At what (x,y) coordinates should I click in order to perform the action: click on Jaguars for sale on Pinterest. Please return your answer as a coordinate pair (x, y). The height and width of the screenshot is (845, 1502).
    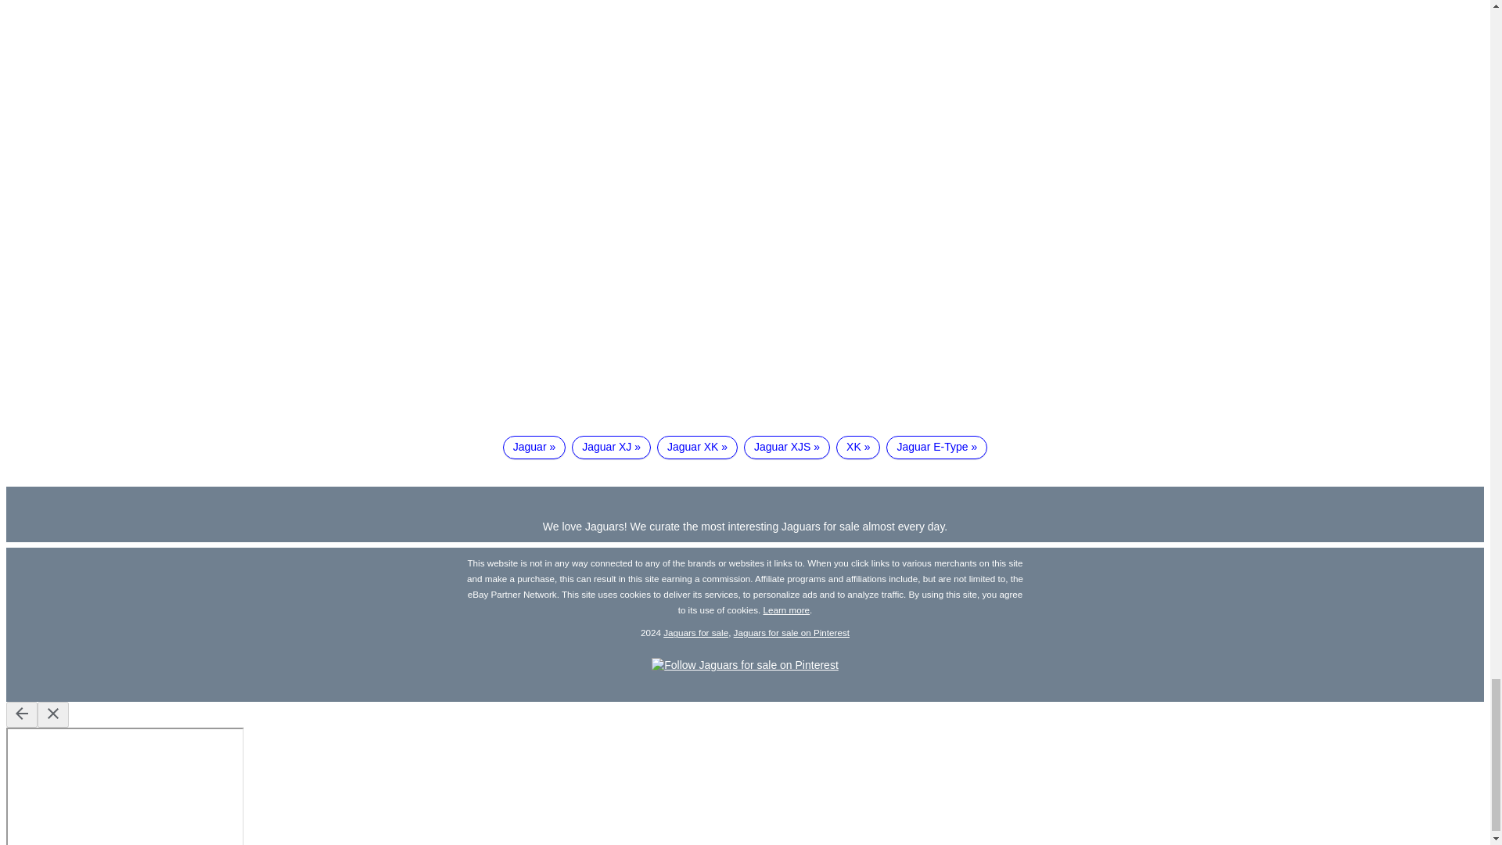
    Looking at the image, I should click on (792, 632).